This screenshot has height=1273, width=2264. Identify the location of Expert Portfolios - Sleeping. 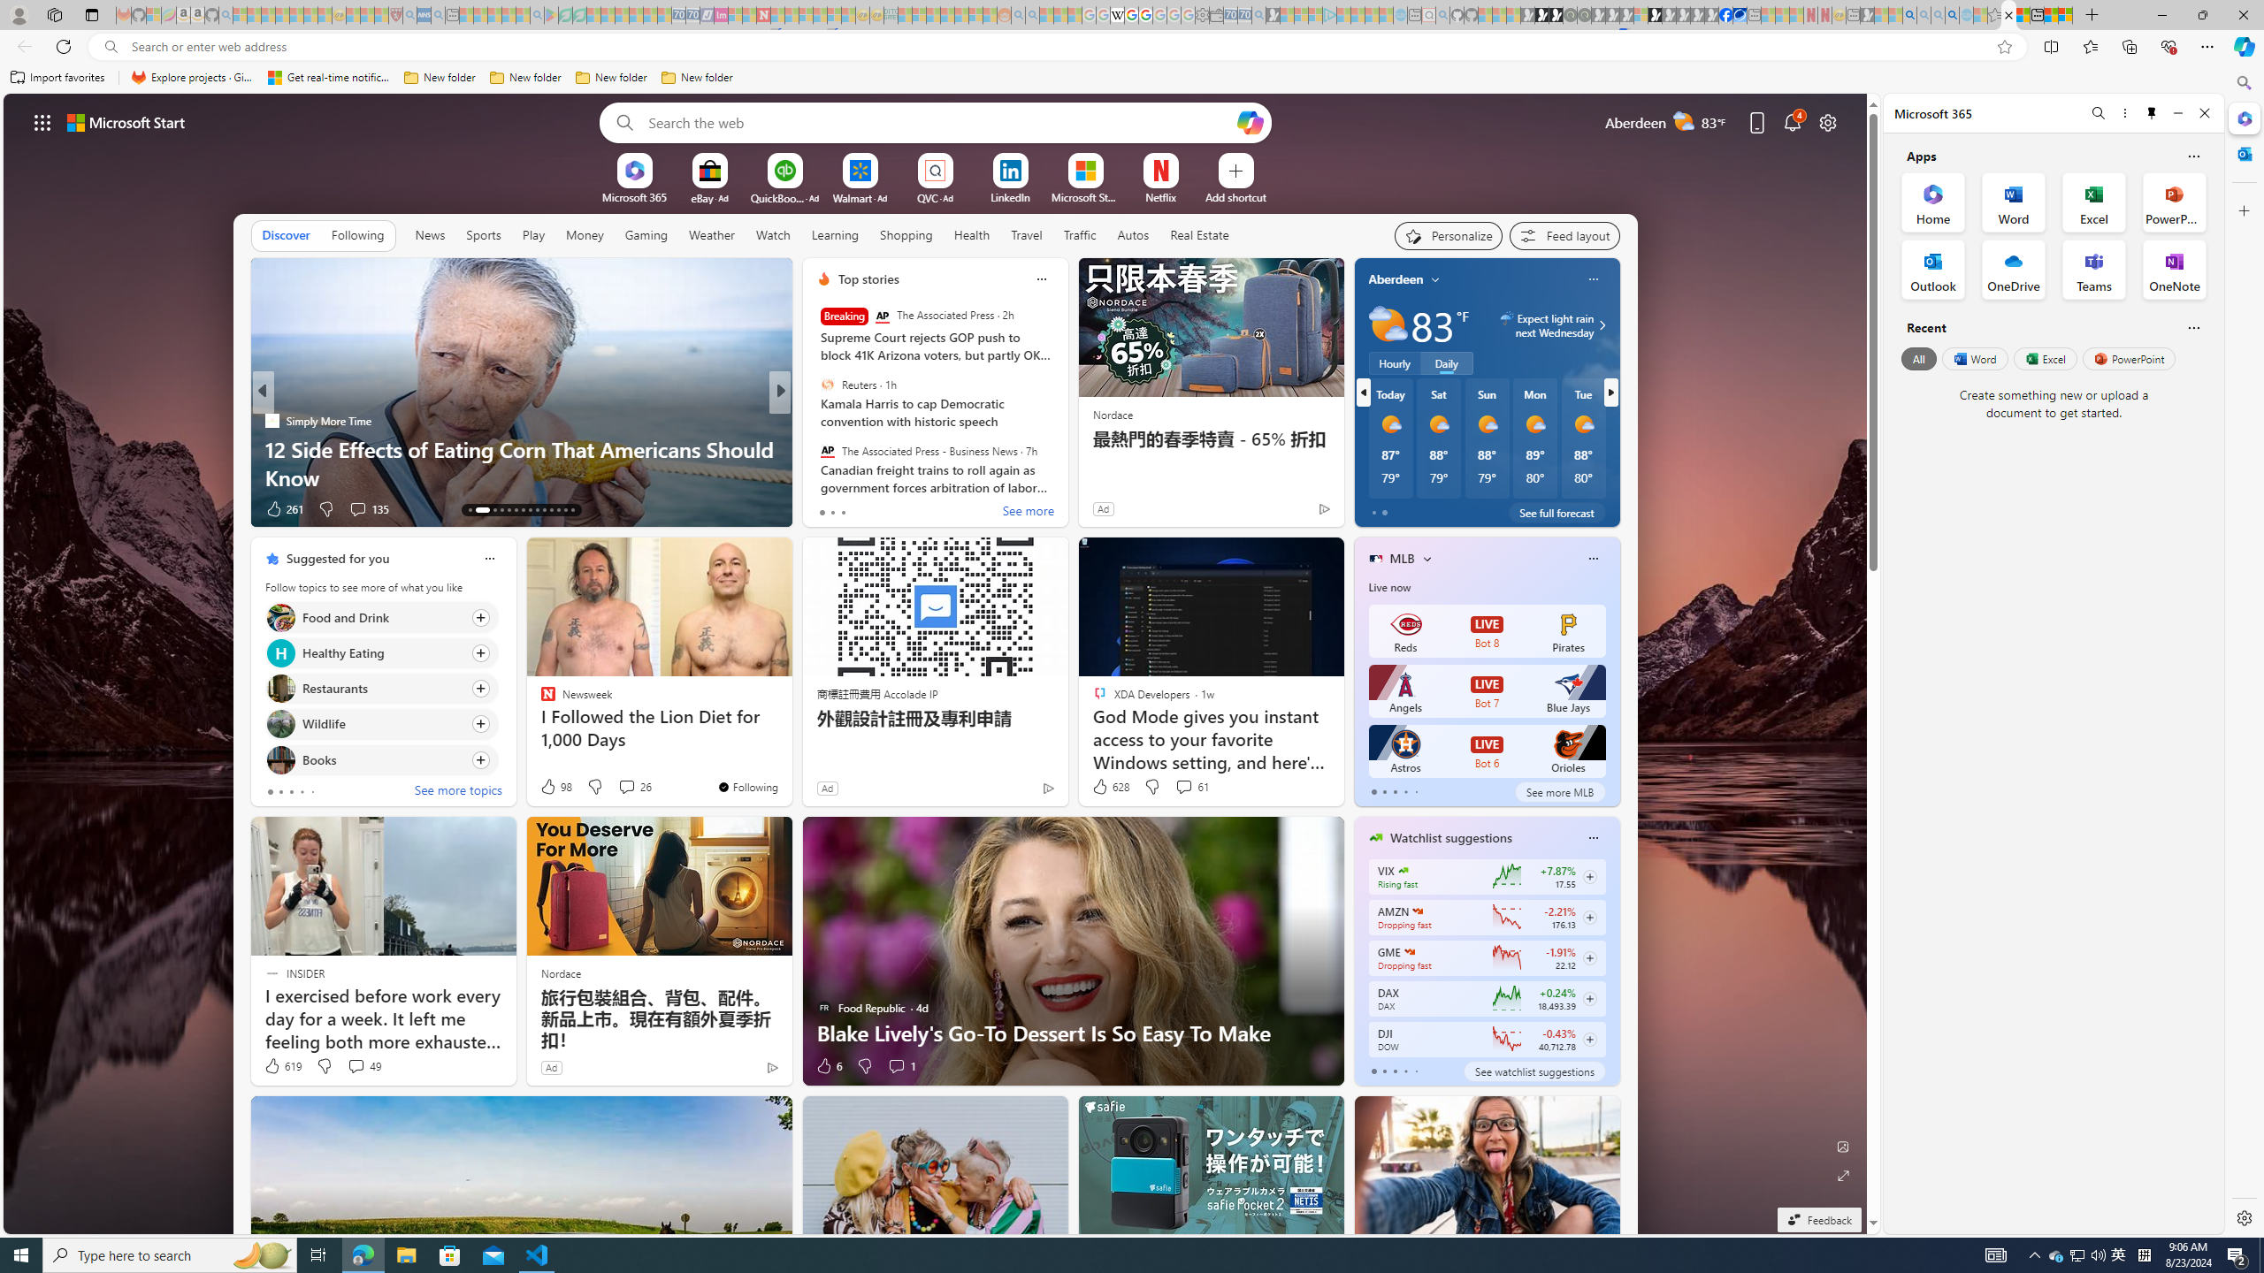
(947, 15).